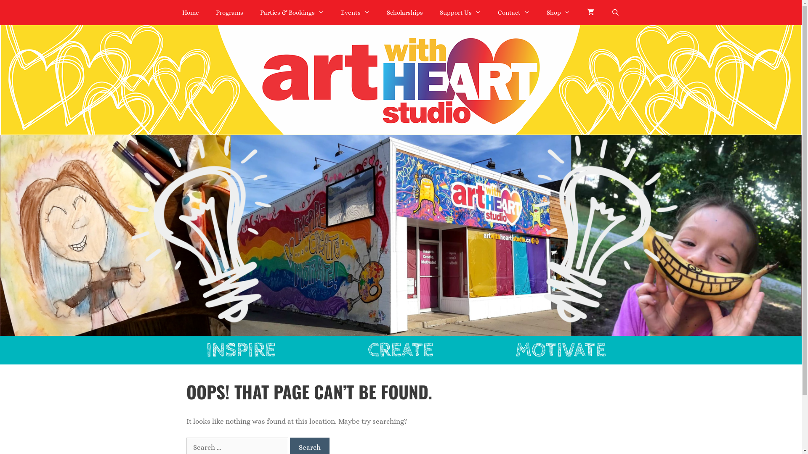  What do you see at coordinates (591, 13) in the screenshot?
I see `View your shopping cart` at bounding box center [591, 13].